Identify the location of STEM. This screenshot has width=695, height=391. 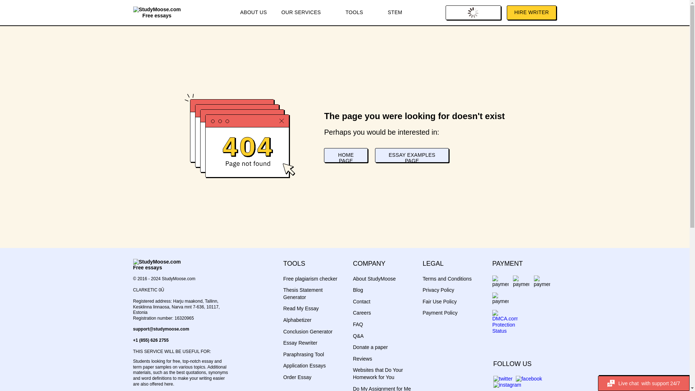
(395, 13).